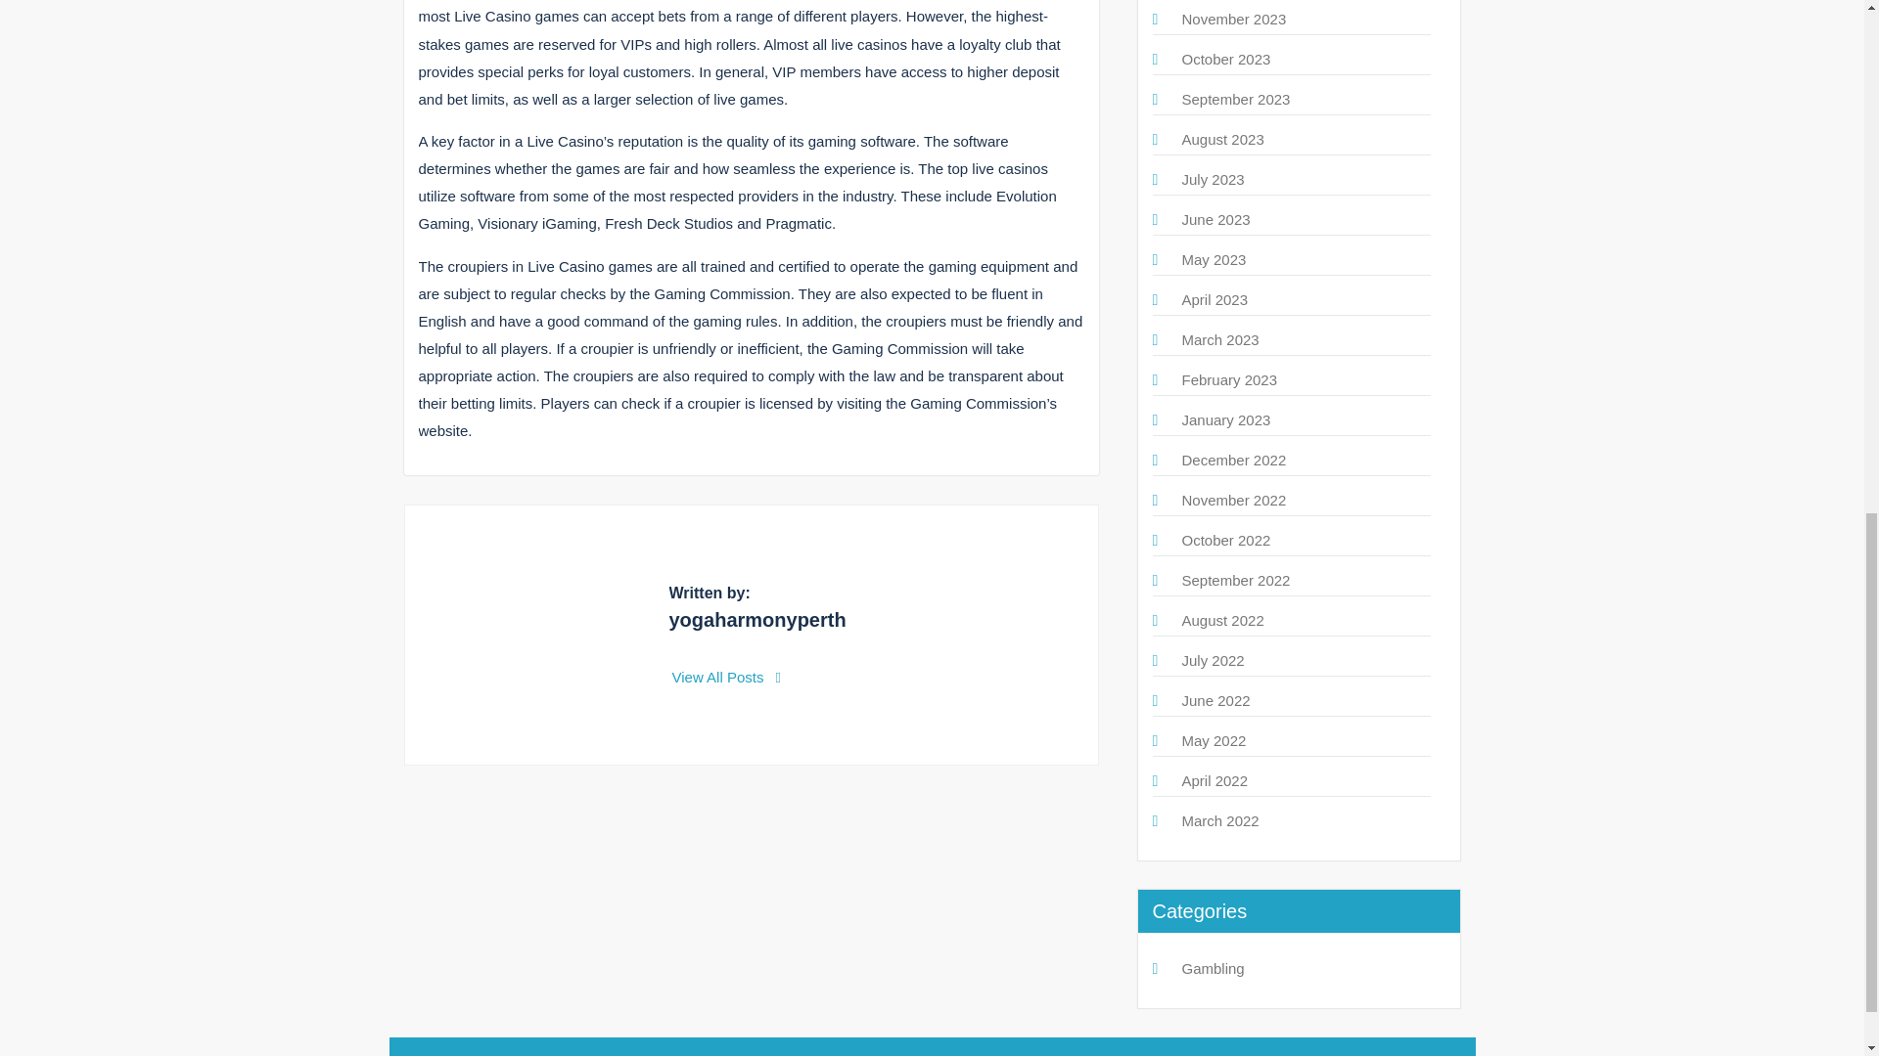 The height and width of the screenshot is (1056, 1879). Describe the element at coordinates (1219, 819) in the screenshot. I see `March 2022` at that location.